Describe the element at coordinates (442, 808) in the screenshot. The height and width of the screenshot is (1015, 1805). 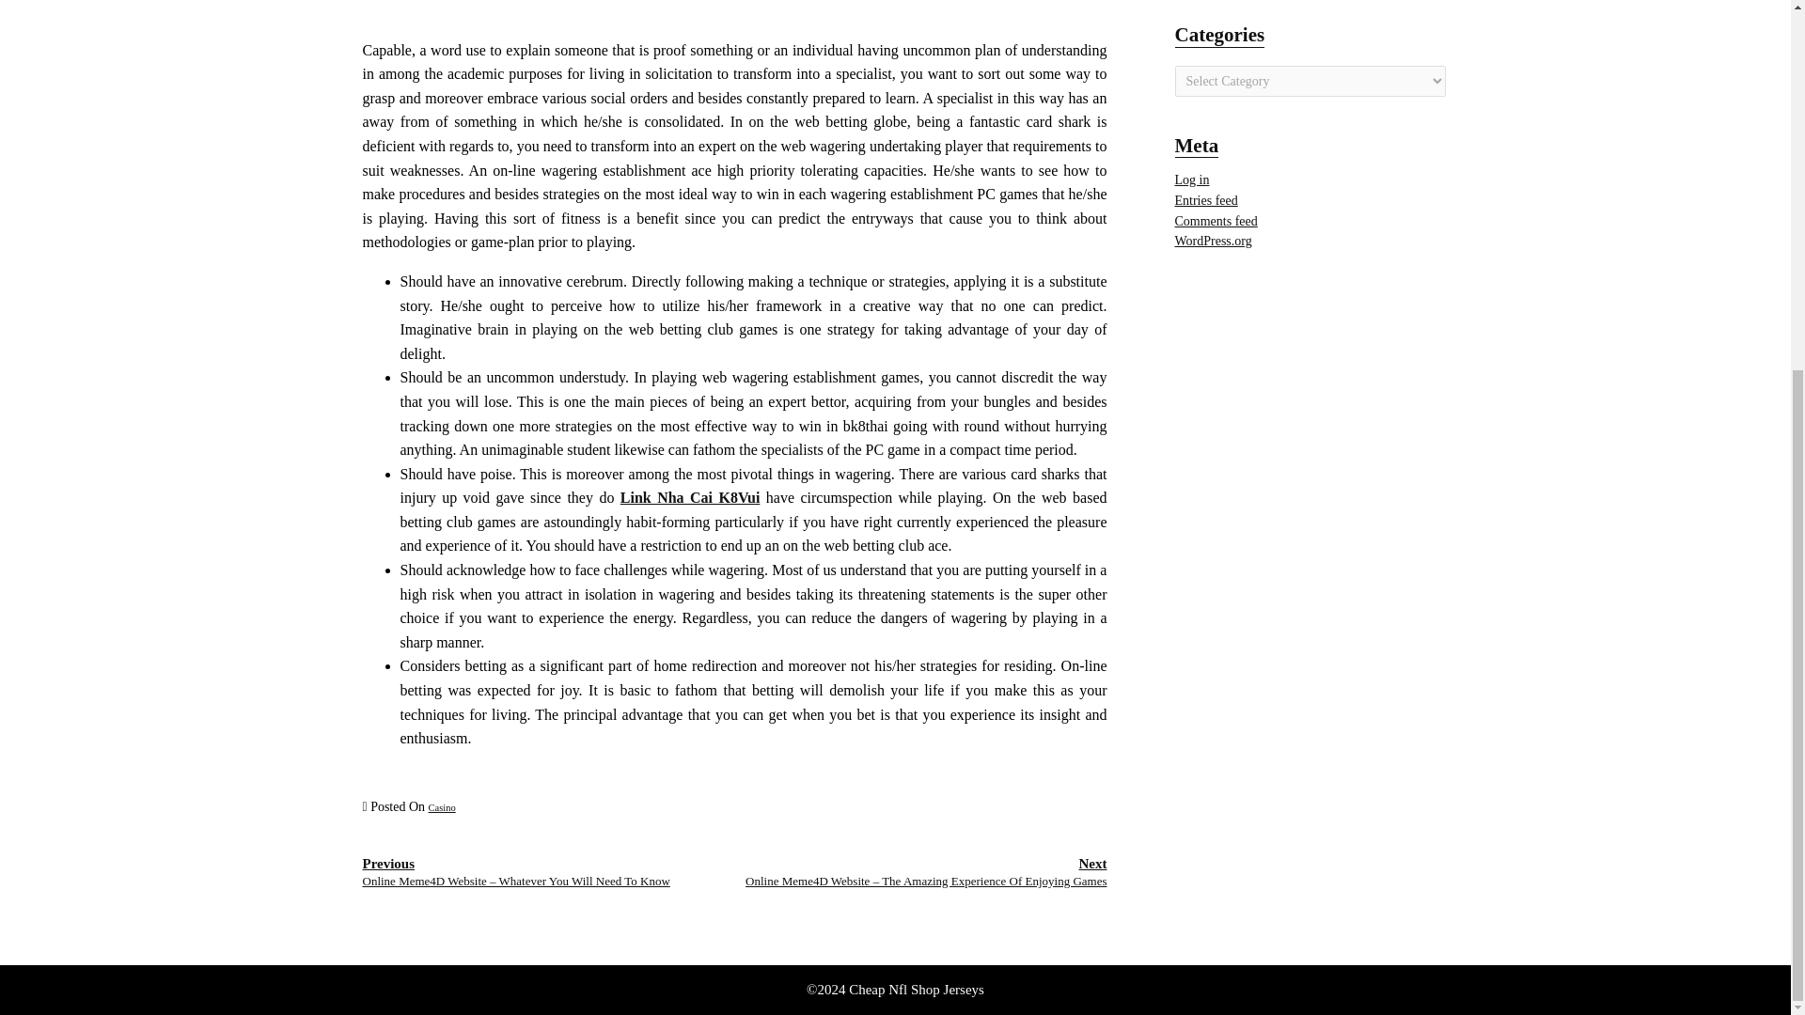
I see `Casino` at that location.